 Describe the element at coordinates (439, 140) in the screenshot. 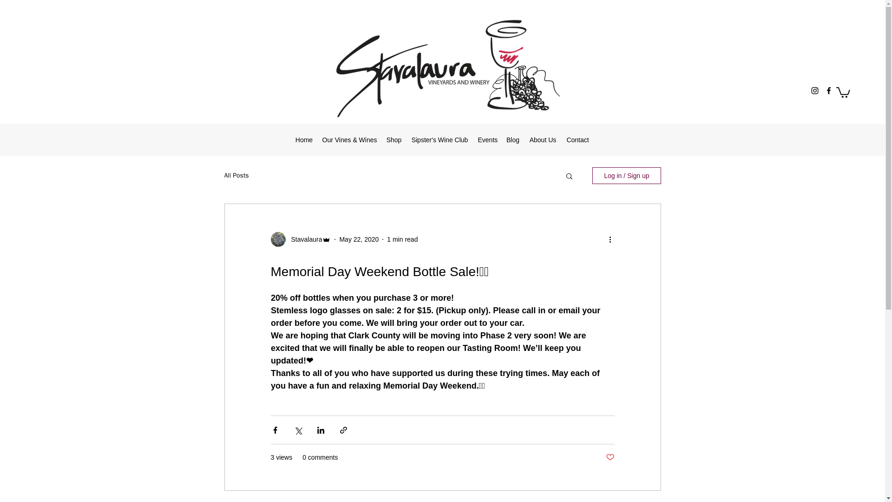

I see `Sipster's Wine Club` at that location.